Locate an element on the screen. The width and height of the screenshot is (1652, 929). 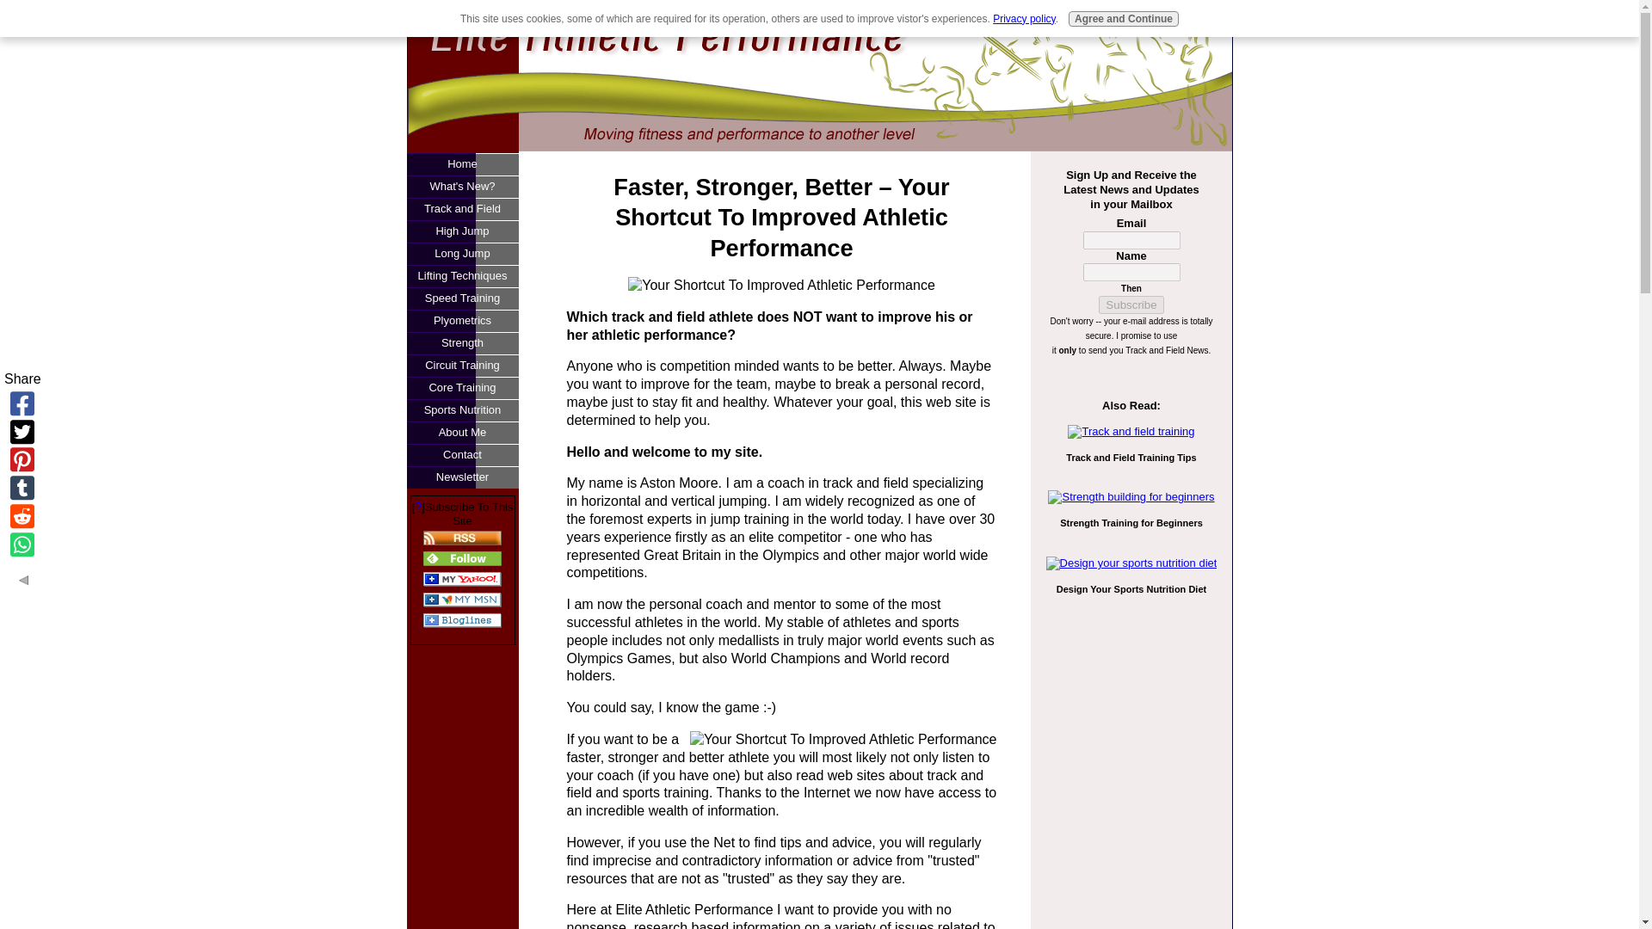
Subscribe is located at coordinates (1131, 305).